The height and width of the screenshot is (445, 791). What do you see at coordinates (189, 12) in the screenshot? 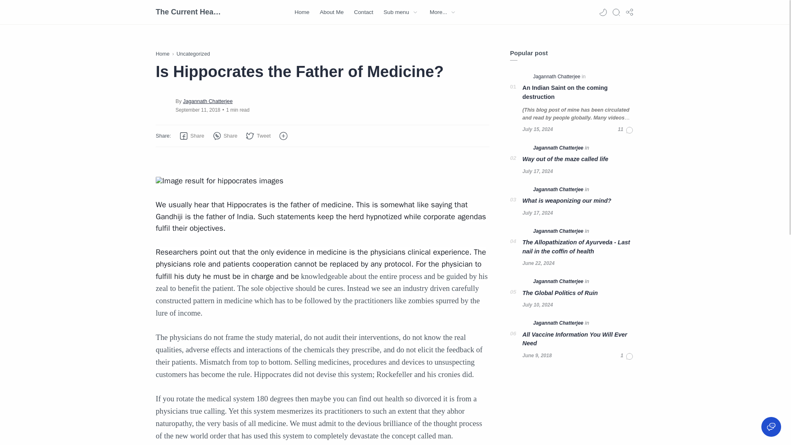
I see `The Current Health Scenario` at bounding box center [189, 12].